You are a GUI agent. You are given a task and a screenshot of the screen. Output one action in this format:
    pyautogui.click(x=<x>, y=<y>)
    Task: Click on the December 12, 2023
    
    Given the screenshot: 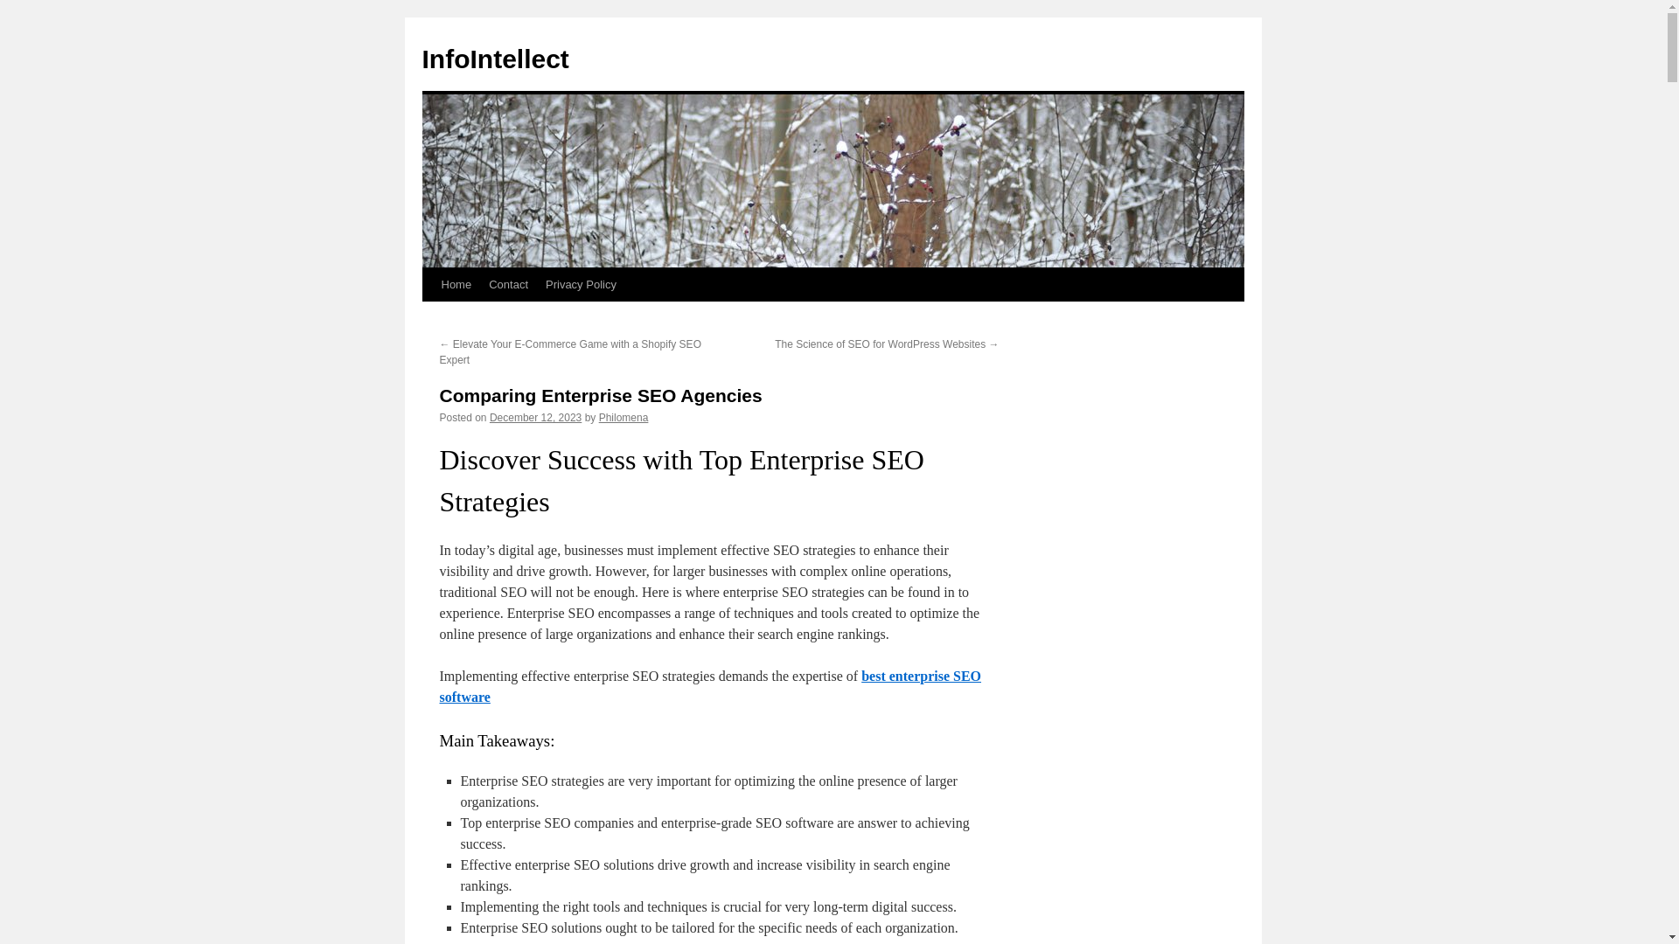 What is the action you would take?
    pyautogui.click(x=535, y=417)
    